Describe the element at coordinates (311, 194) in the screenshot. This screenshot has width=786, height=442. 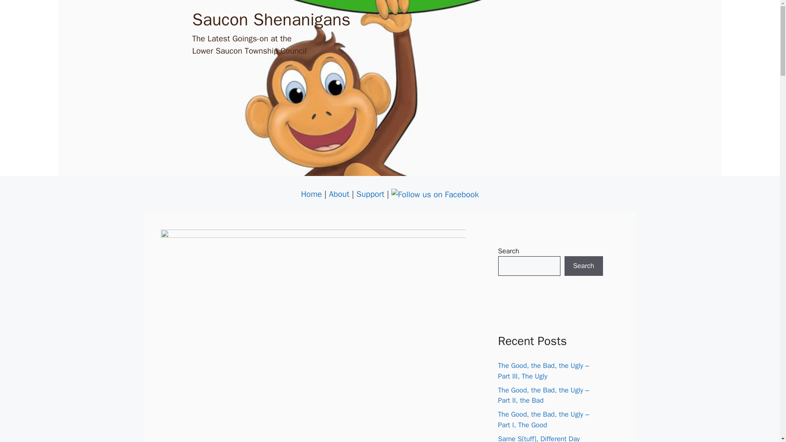
I see `Home` at that location.